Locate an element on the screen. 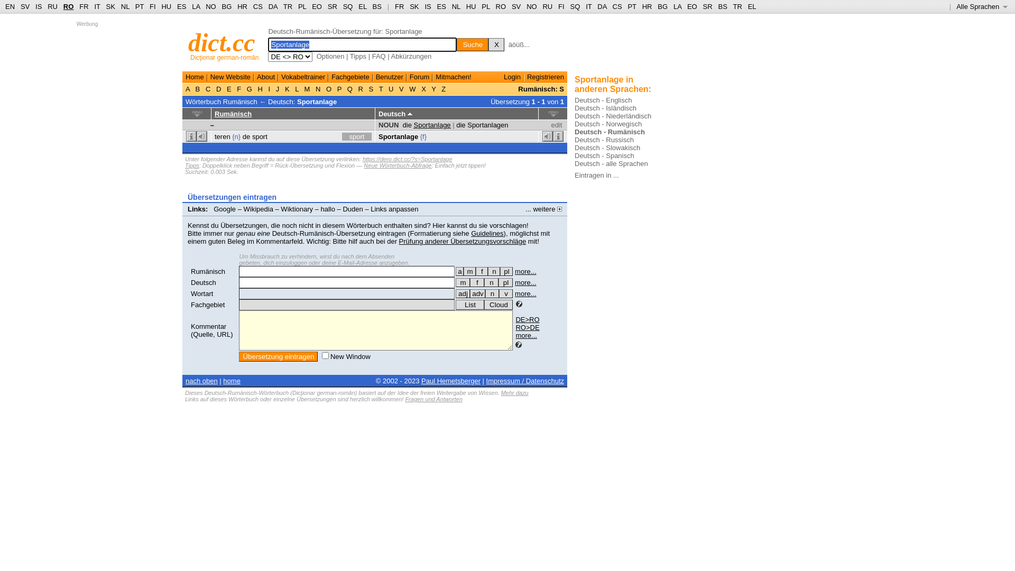 The height and width of the screenshot is (571, 1015). neutru is located at coordinates (494, 272).